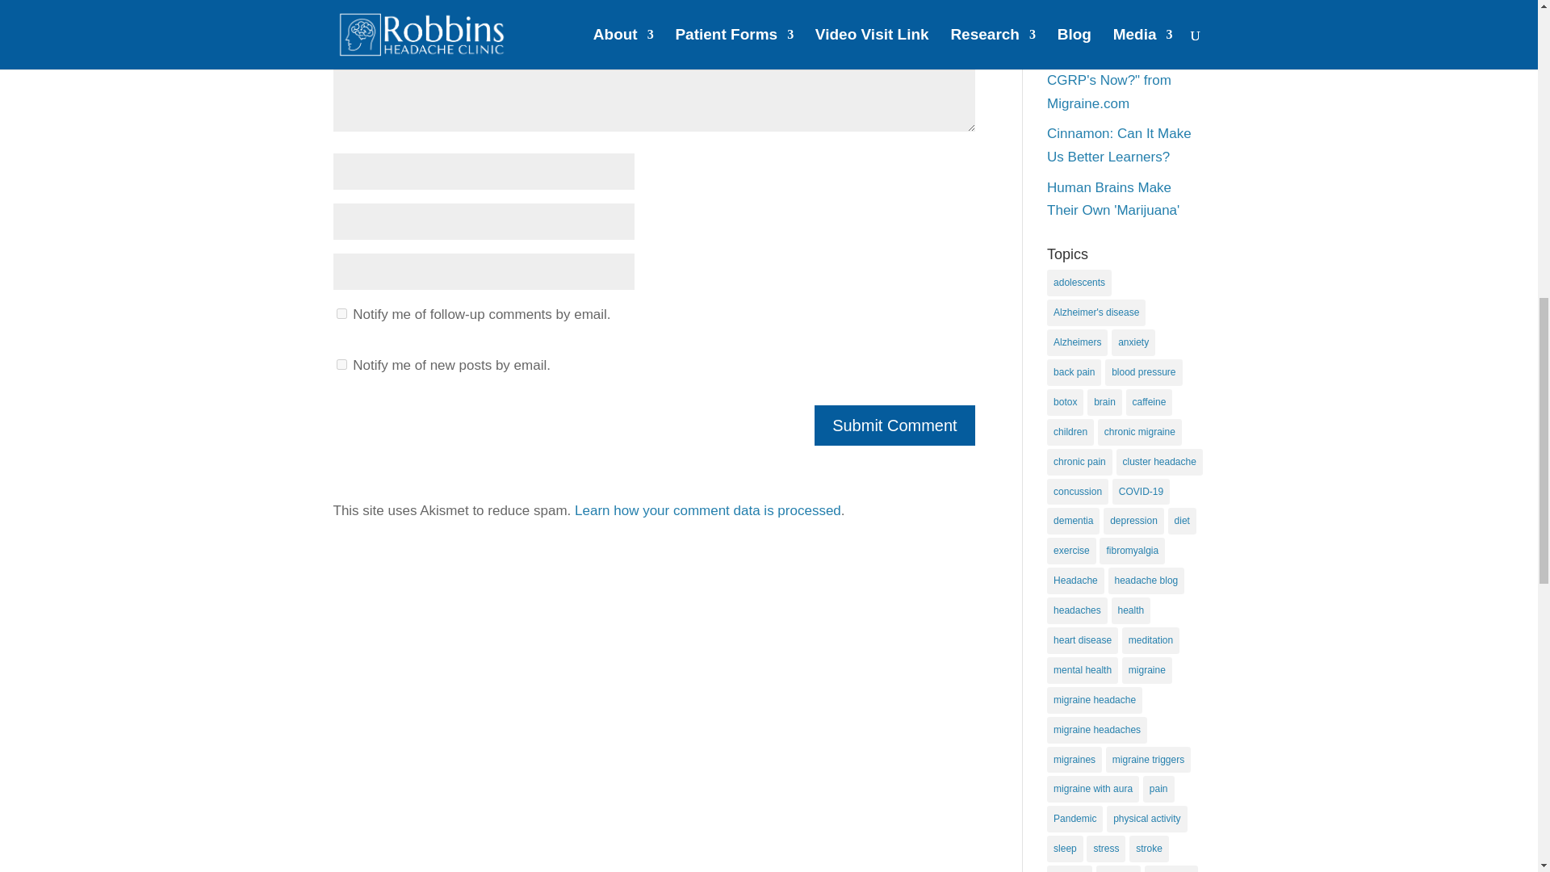  What do you see at coordinates (341, 363) in the screenshot?
I see `subscribe` at bounding box center [341, 363].